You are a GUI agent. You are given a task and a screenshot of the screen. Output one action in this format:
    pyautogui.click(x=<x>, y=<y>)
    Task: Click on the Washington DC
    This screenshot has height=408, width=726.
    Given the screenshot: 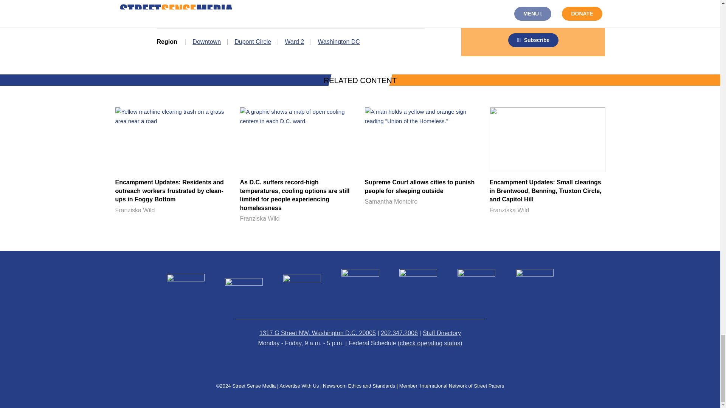 What is the action you would take?
    pyautogui.click(x=338, y=42)
    